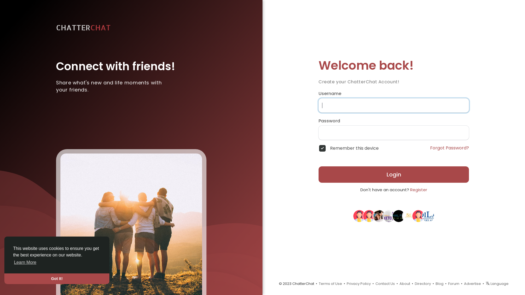 This screenshot has width=525, height=295. What do you see at coordinates (428, 216) in the screenshot?
I see `MedilaserCosmeticSurgery VeinCenter` at bounding box center [428, 216].